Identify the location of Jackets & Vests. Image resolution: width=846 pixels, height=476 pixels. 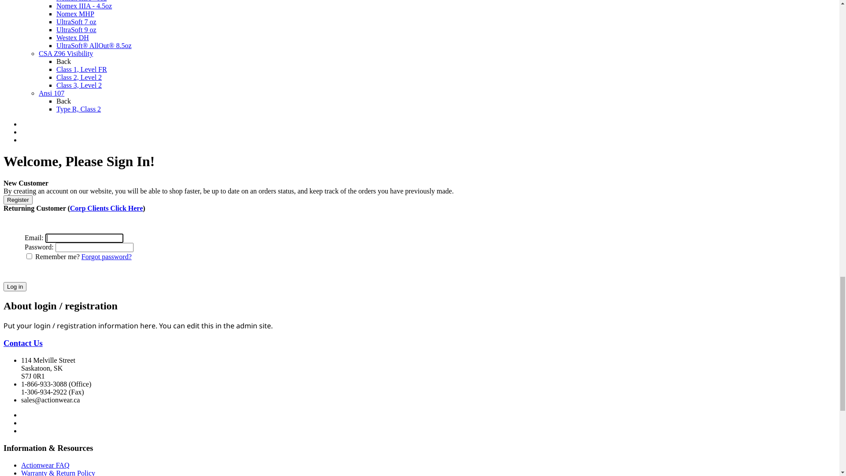
(43, 230).